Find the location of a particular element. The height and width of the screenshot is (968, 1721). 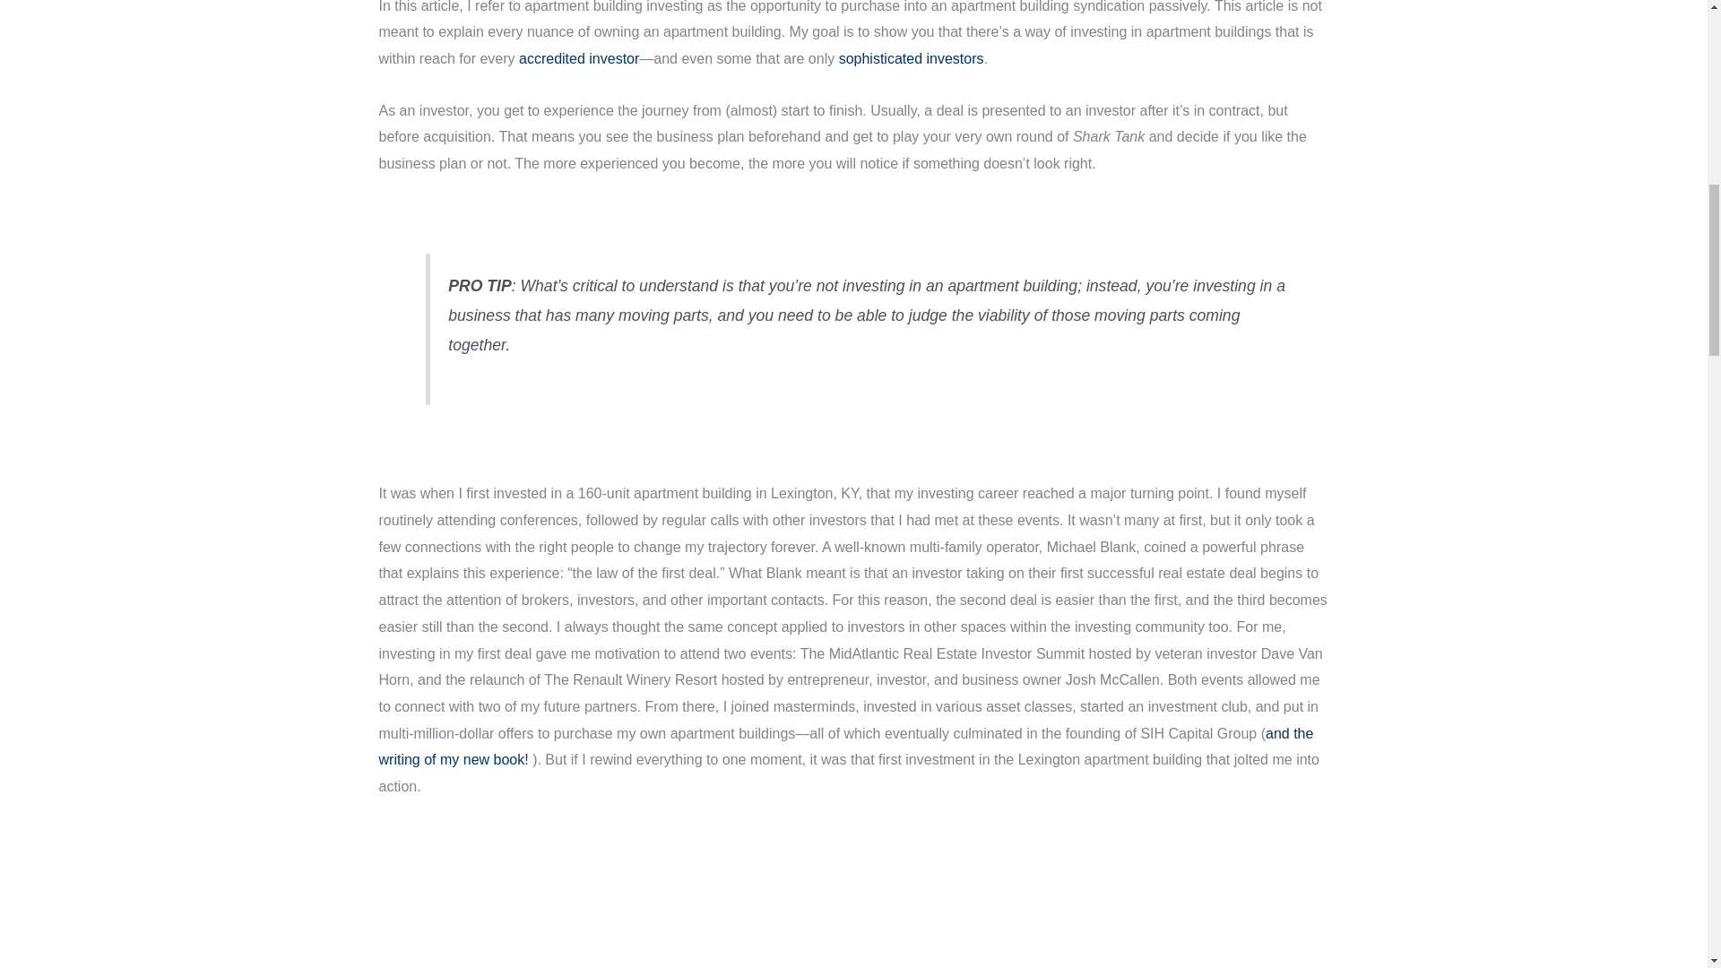

accredited investor is located at coordinates (579, 59).